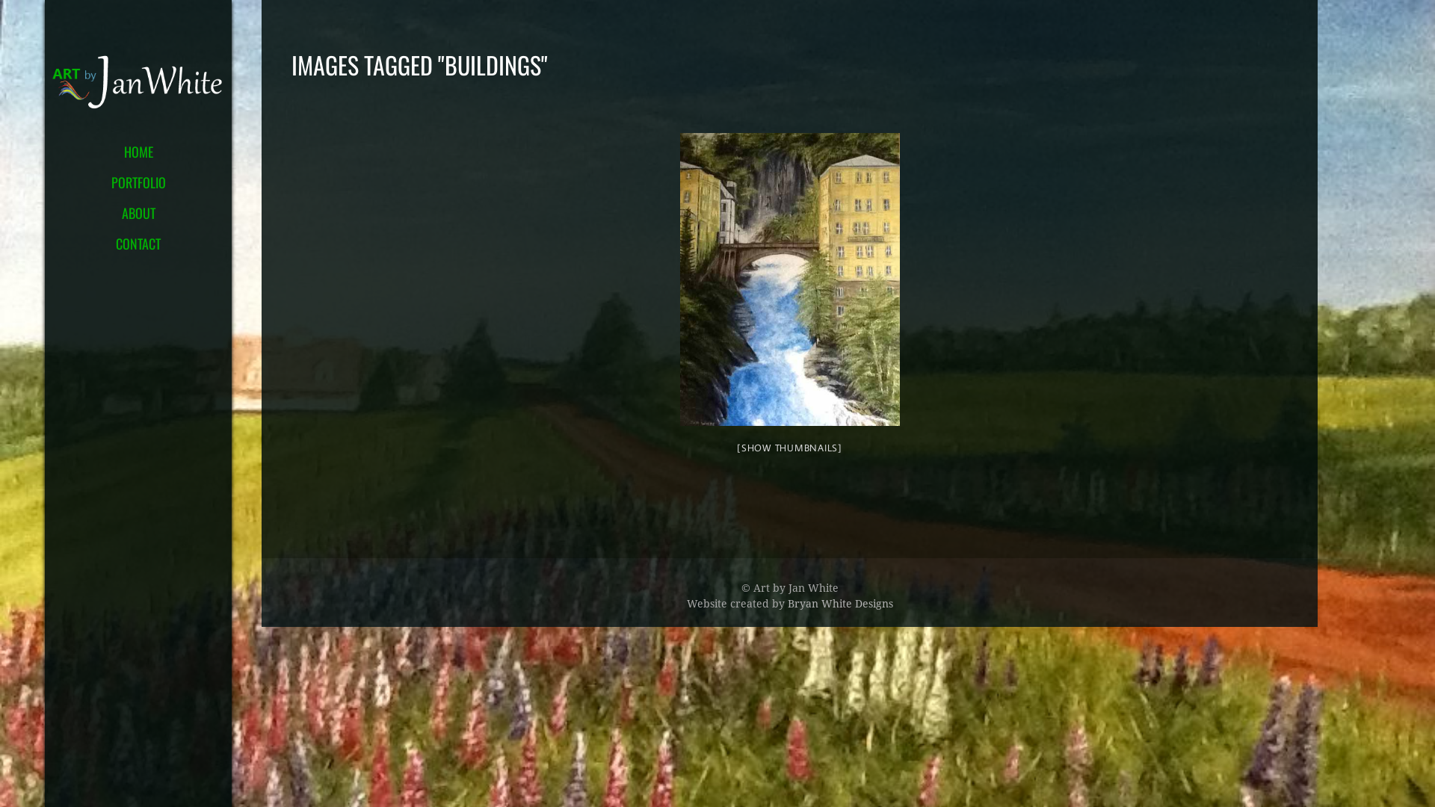  I want to click on Art by Jan White, so click(138, 82).